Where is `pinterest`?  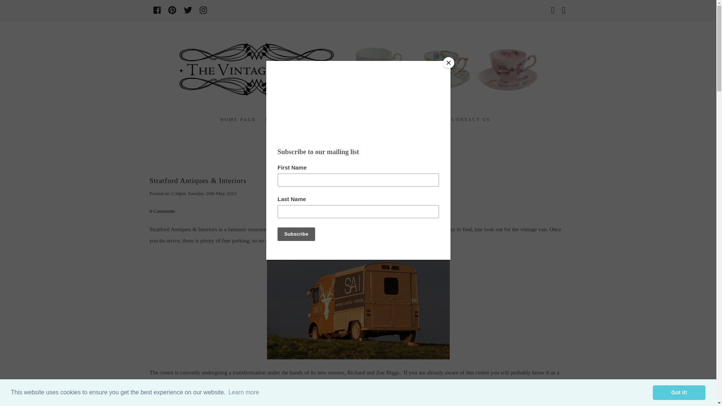 pinterest is located at coordinates (172, 10).